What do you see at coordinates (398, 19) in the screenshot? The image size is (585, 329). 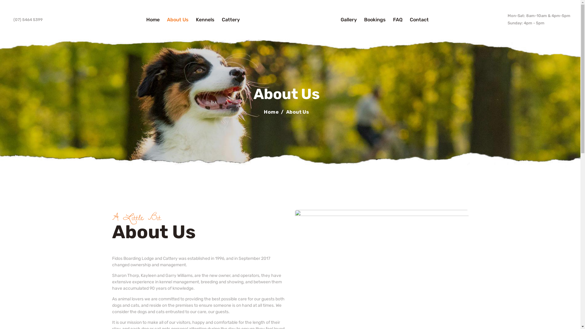 I see `FAQ` at bounding box center [398, 19].